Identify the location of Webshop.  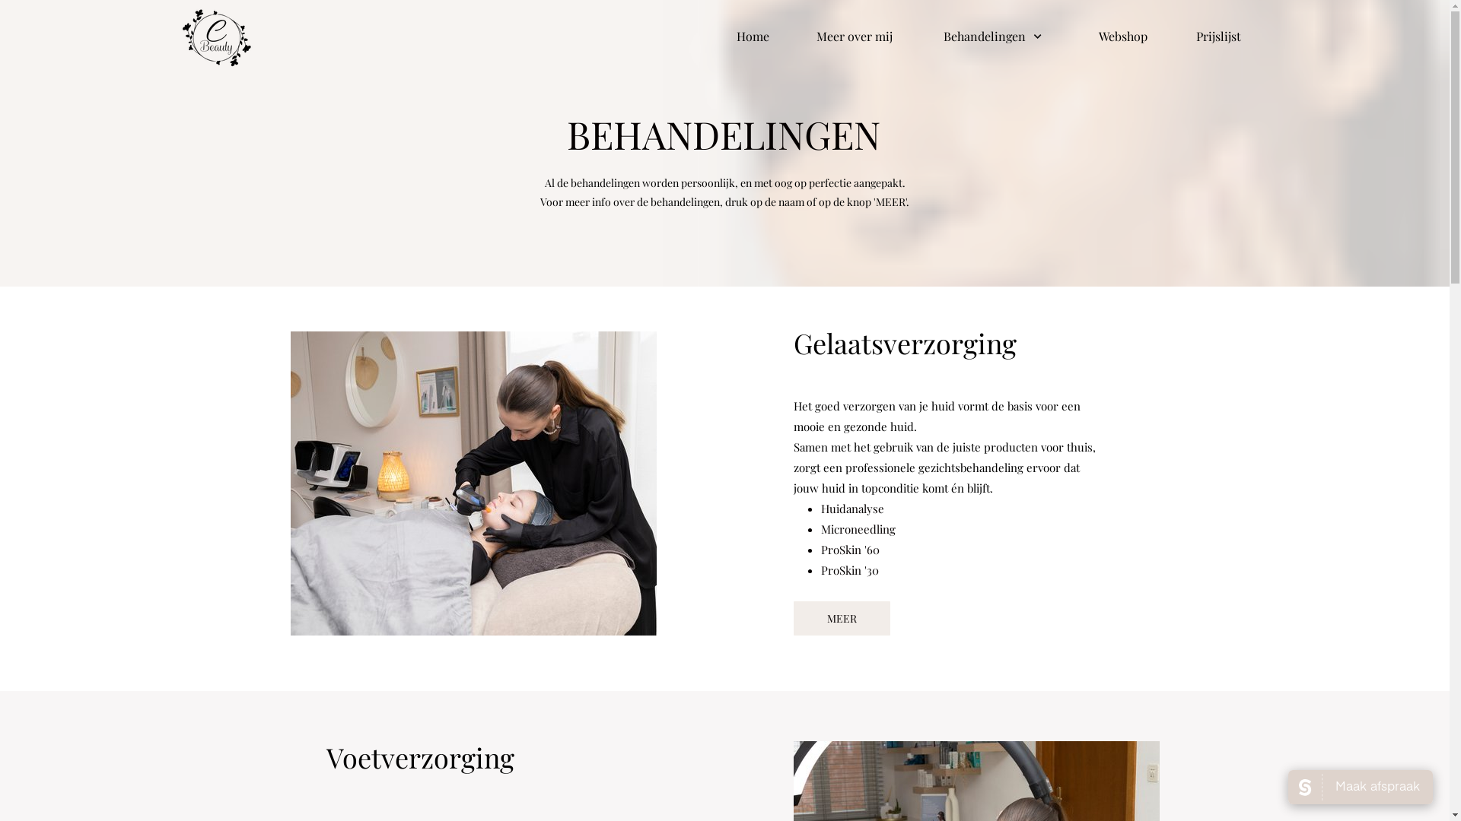
(1128, 36).